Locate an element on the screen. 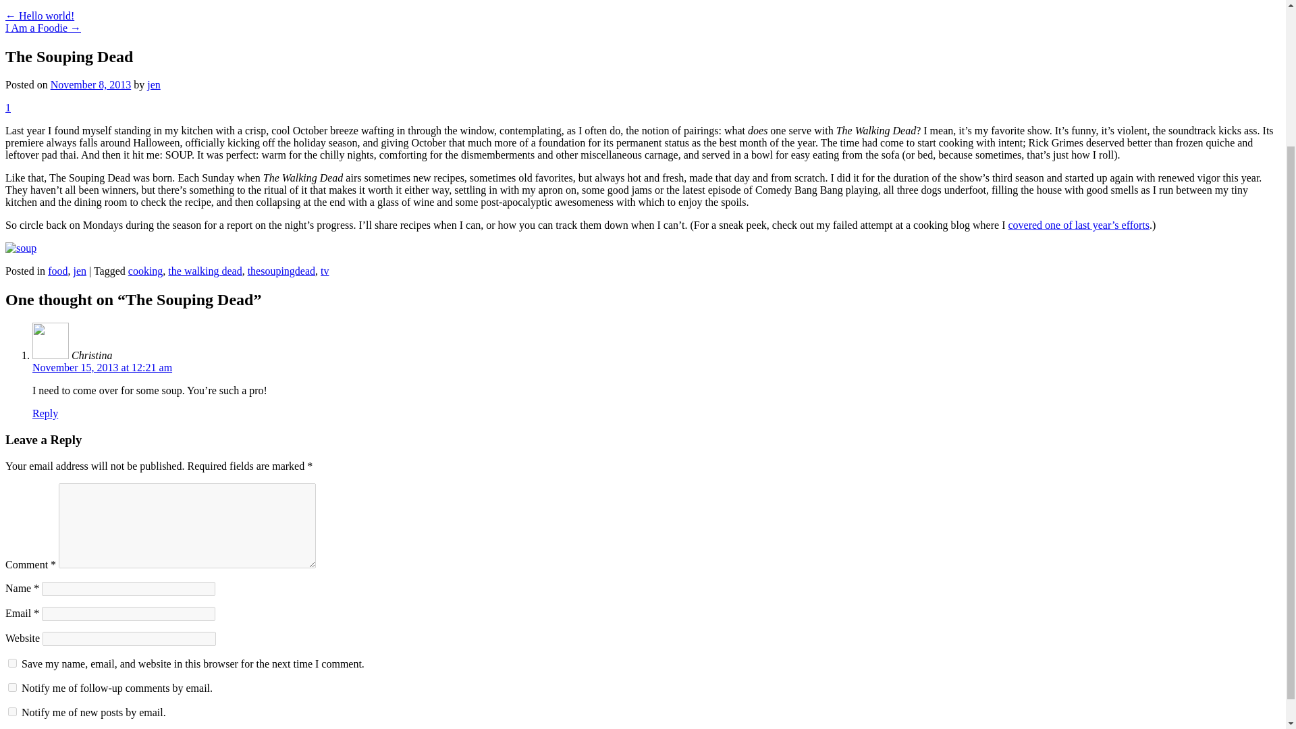 The width and height of the screenshot is (1296, 729). Reply is located at coordinates (45, 413).